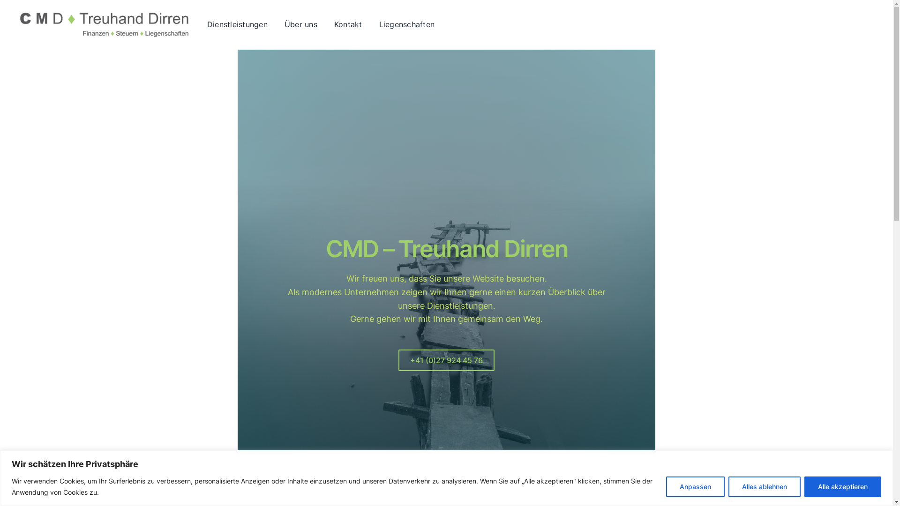  Describe the element at coordinates (348, 25) in the screenshot. I see `Kontakt` at that location.